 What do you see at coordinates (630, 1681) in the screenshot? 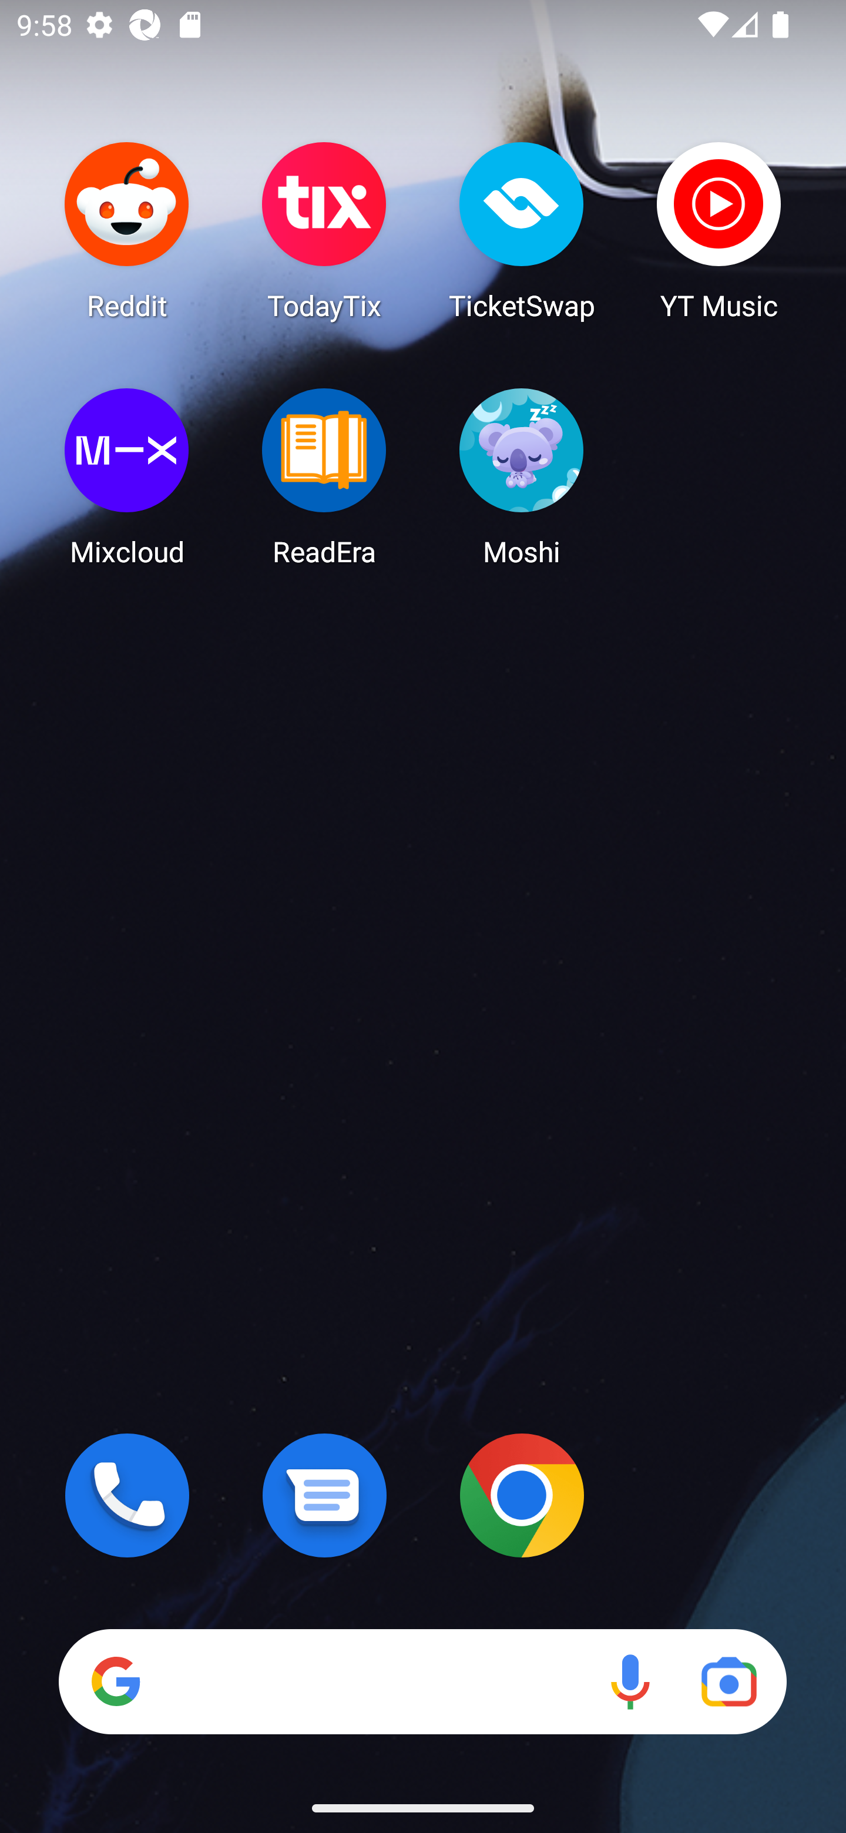
I see `Voice search` at bounding box center [630, 1681].